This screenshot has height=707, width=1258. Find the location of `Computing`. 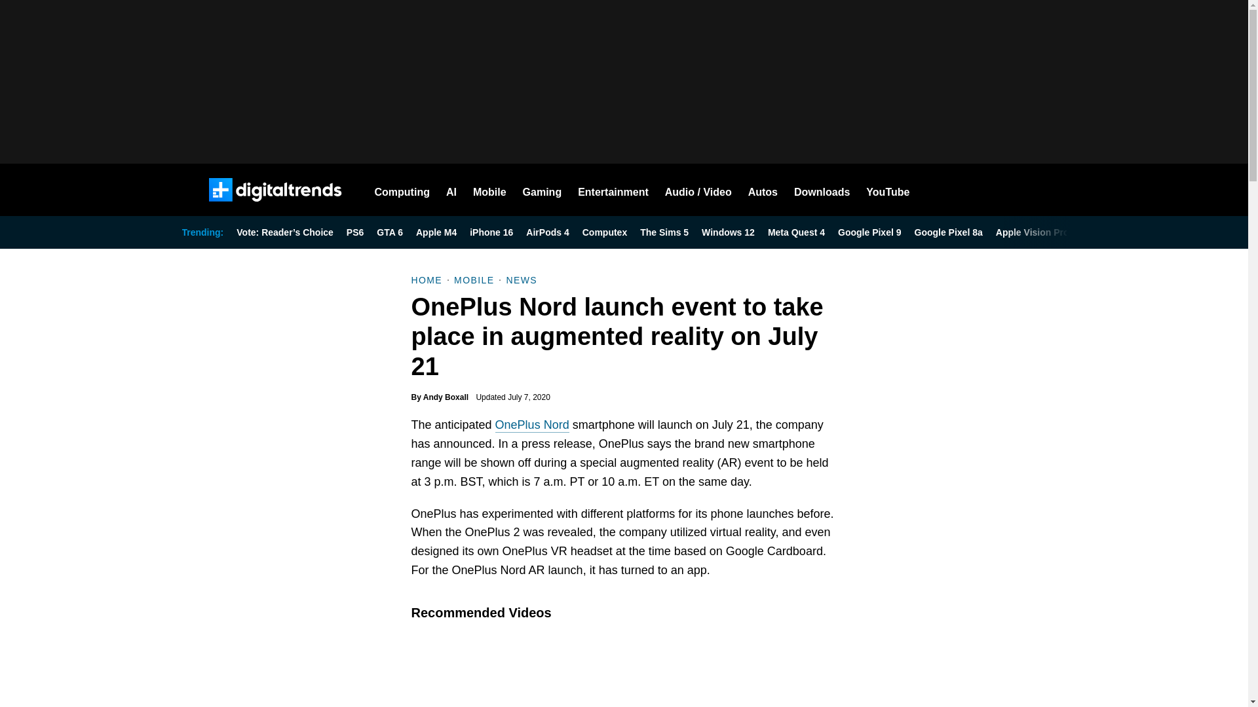

Computing is located at coordinates (402, 190).